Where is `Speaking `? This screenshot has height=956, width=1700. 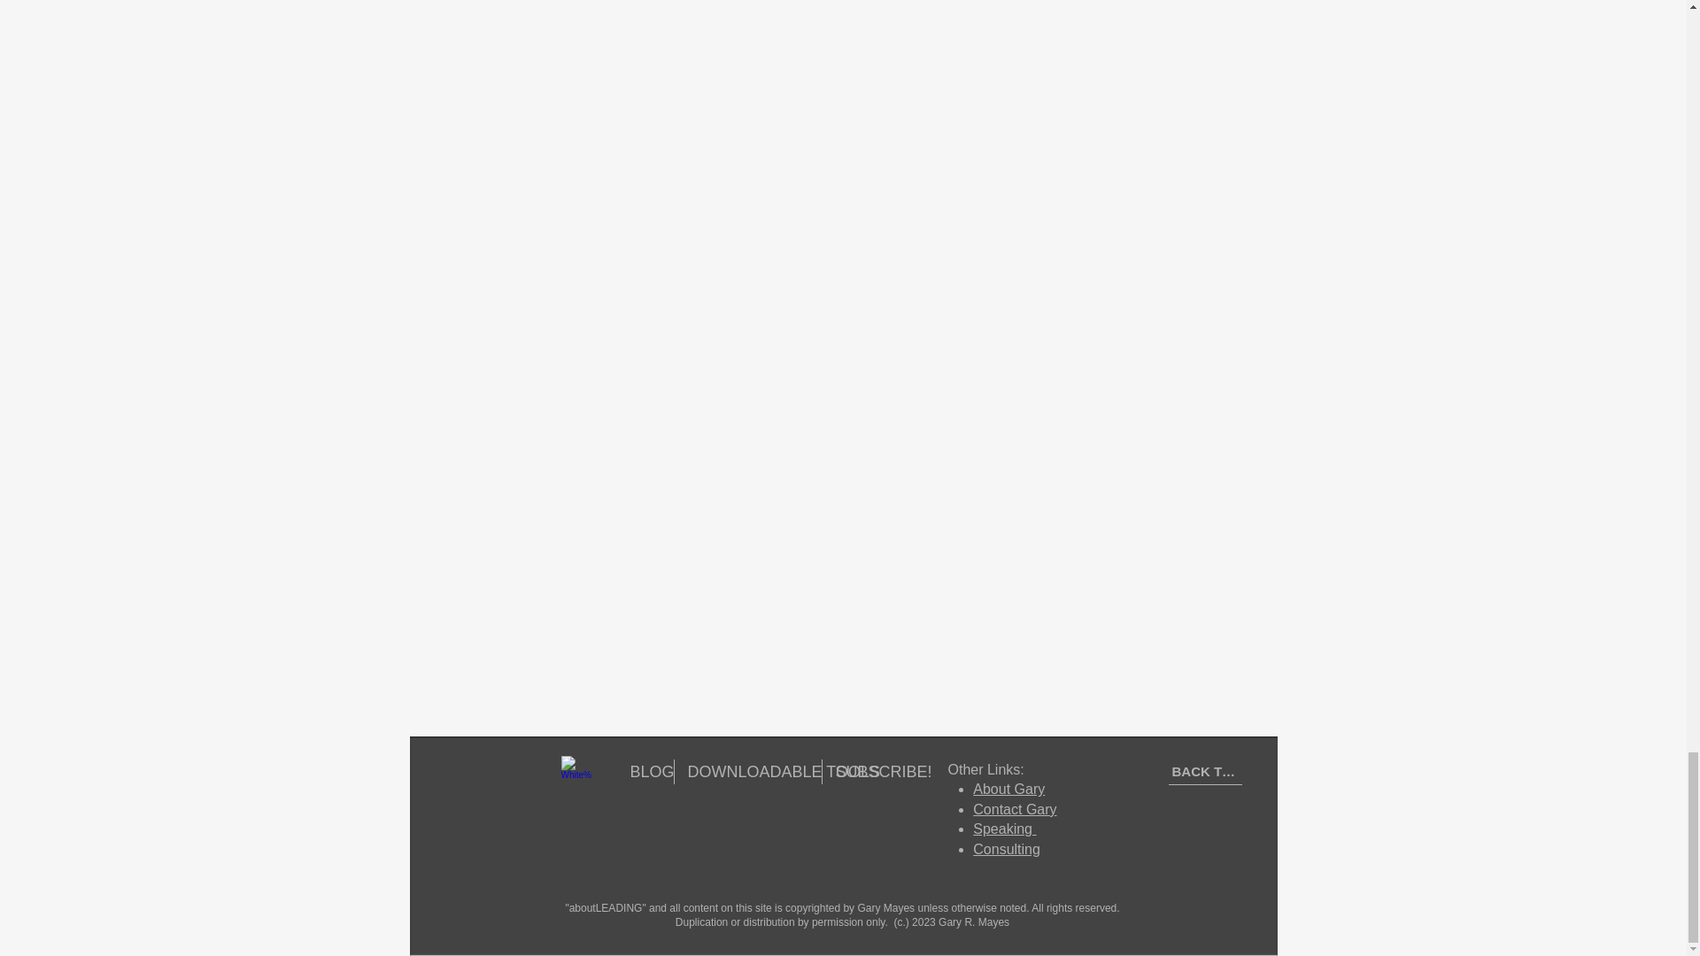 Speaking  is located at coordinates (1004, 829).